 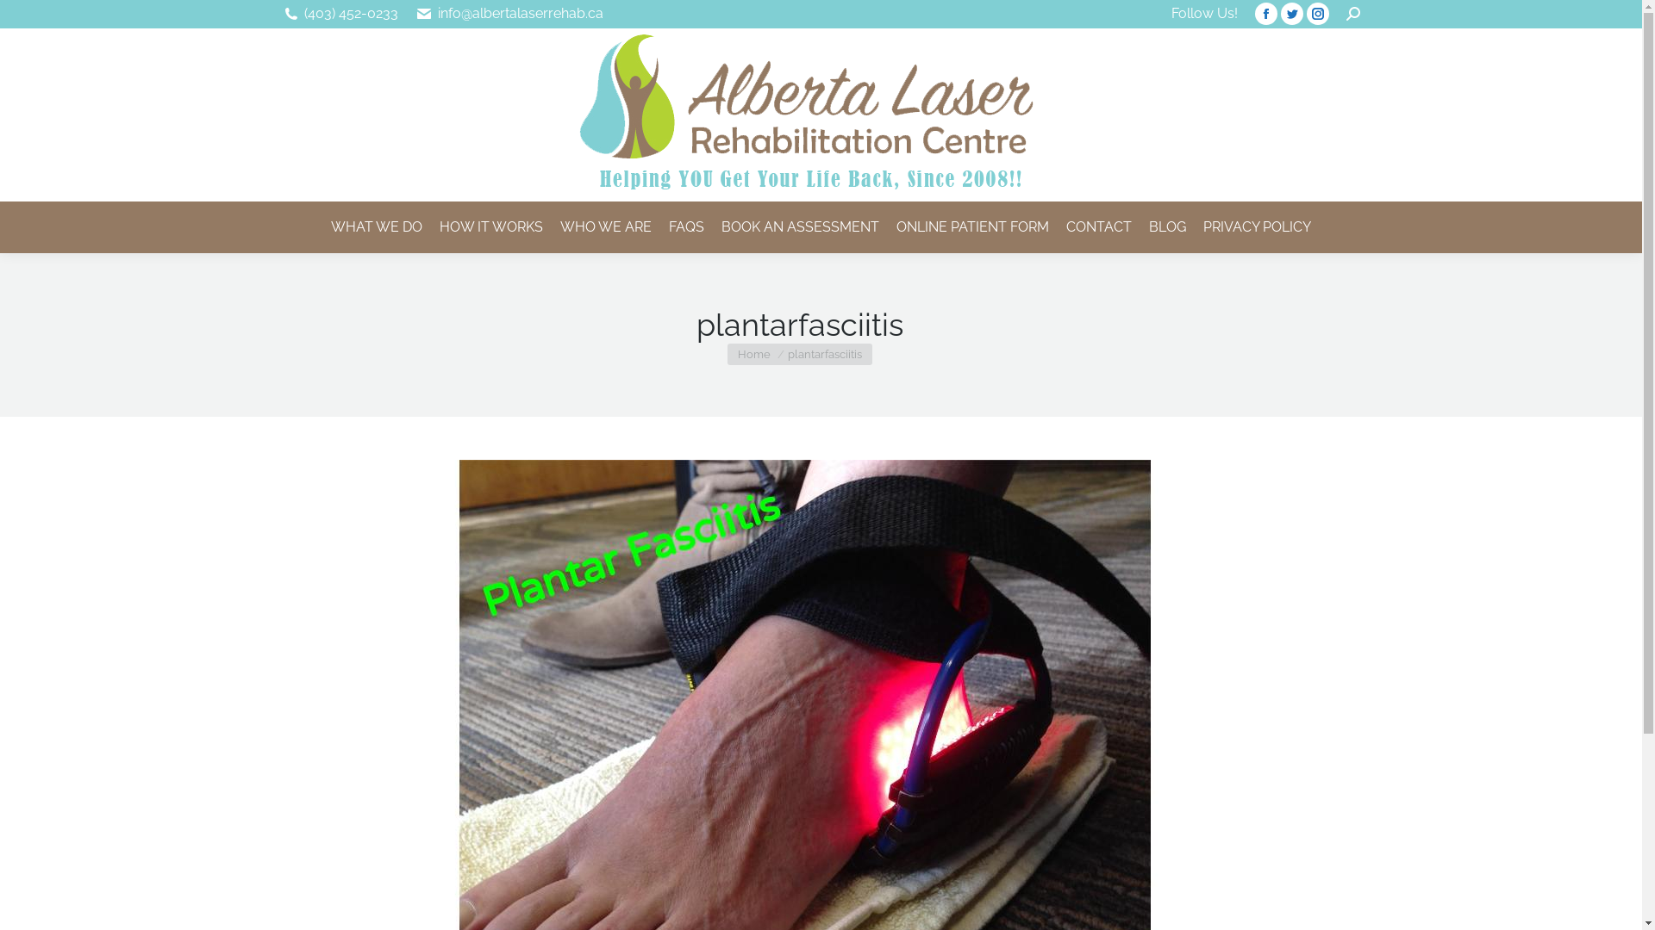 What do you see at coordinates (1266, 14) in the screenshot?
I see `Facebook page opens in new window` at bounding box center [1266, 14].